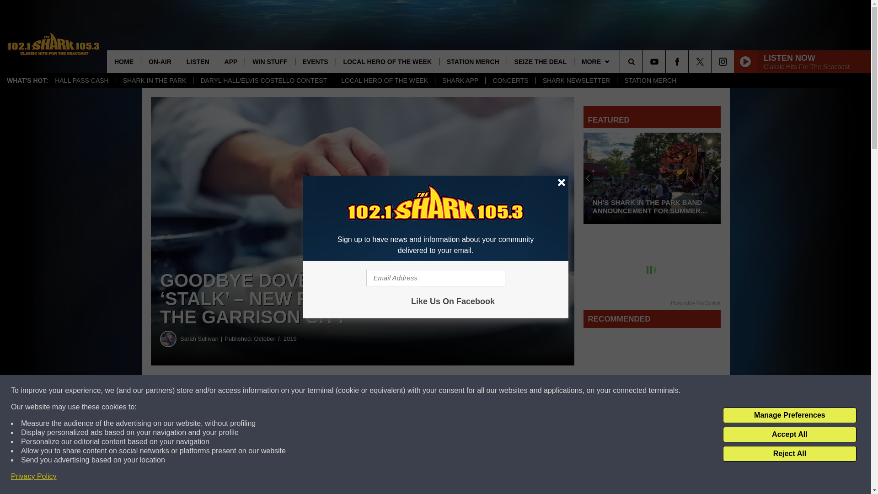  Describe the element at coordinates (34, 477) in the screenshot. I see `Privacy Policy` at that location.